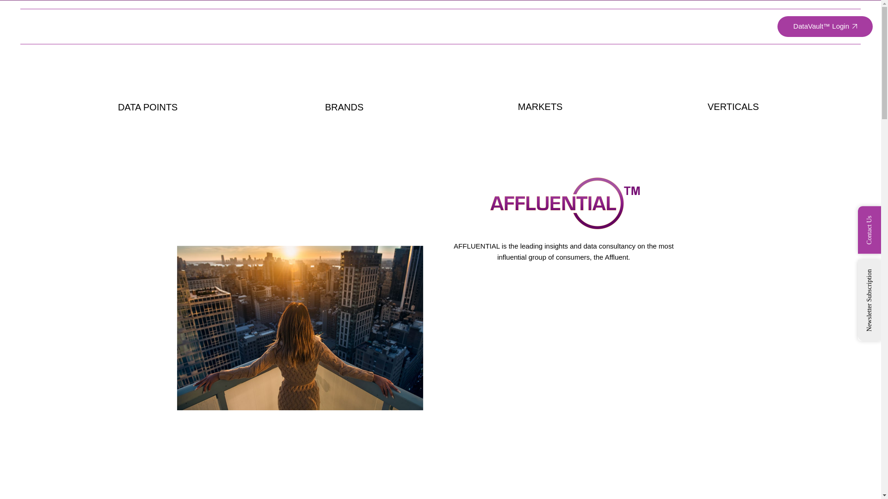  Describe the element at coordinates (592, 26) in the screenshot. I see `Industries and Sectors` at that location.